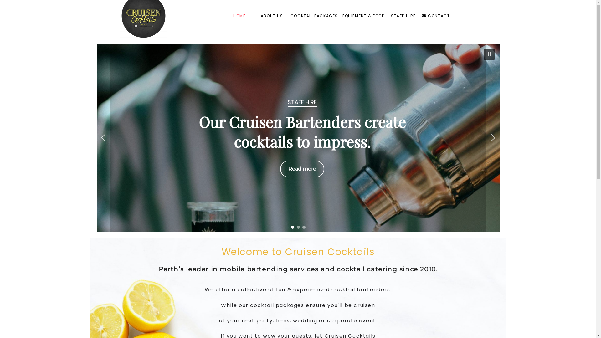 The height and width of the screenshot is (338, 601). What do you see at coordinates (239, 17) in the screenshot?
I see `HOME` at bounding box center [239, 17].